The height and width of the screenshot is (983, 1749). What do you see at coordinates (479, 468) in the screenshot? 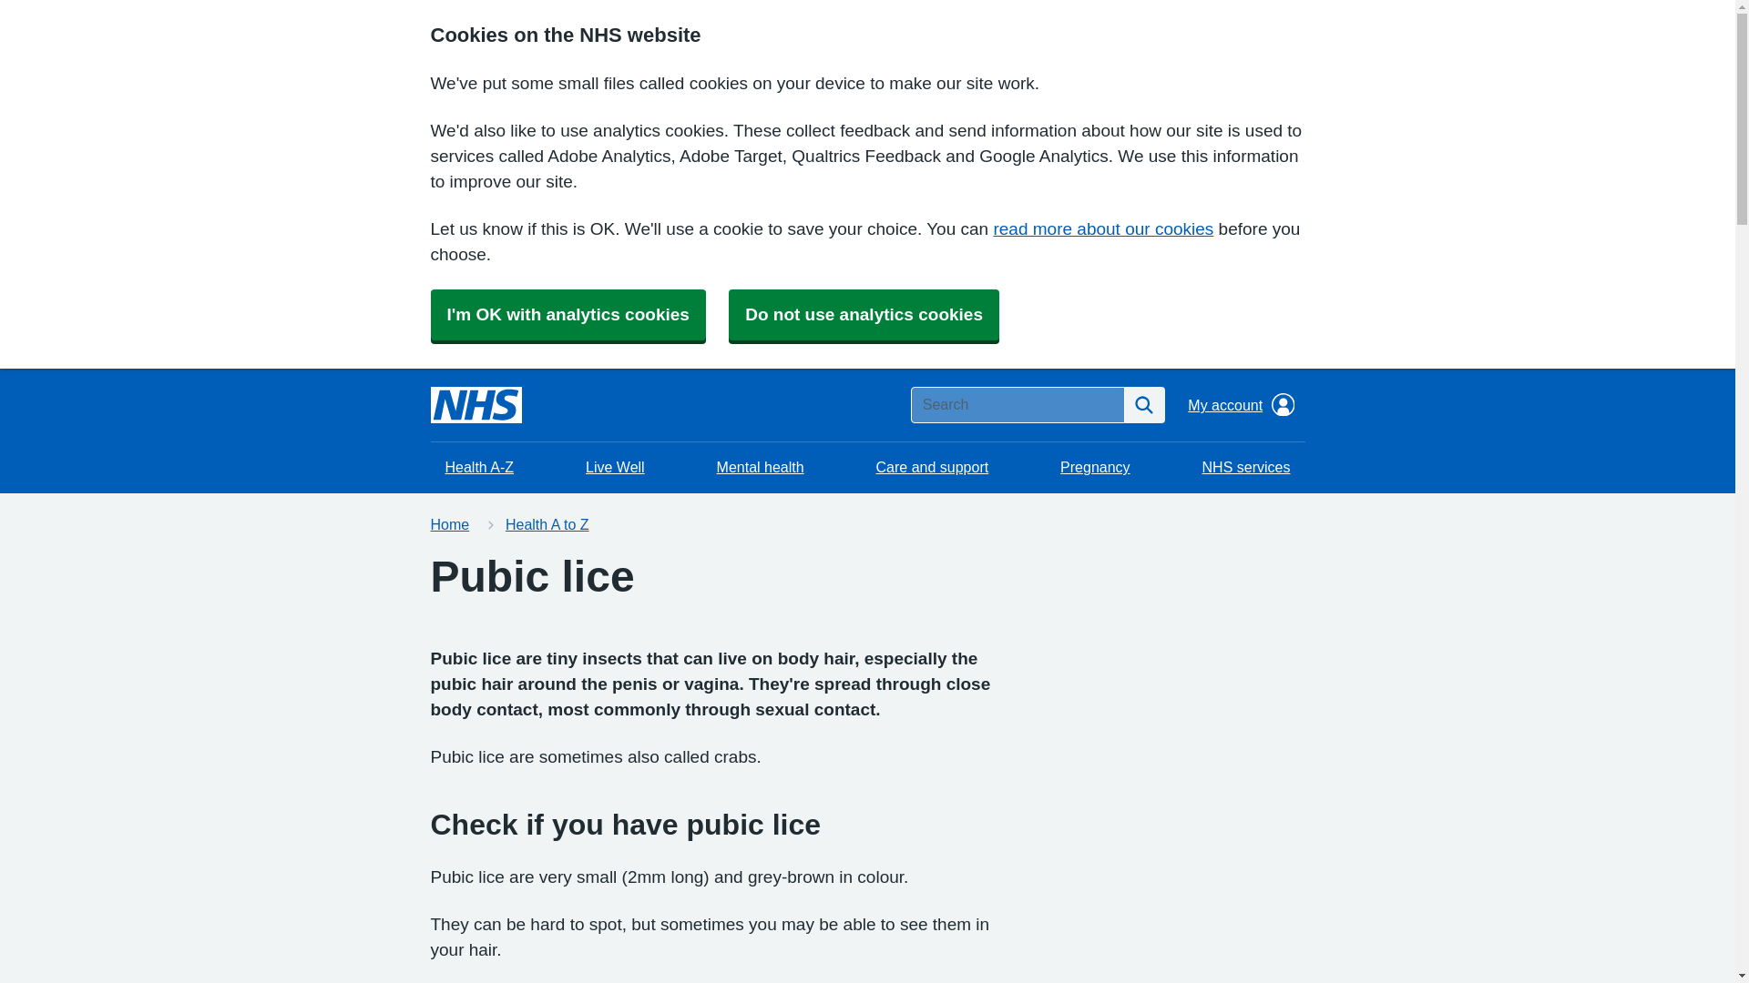
I see `Health A-Z` at bounding box center [479, 468].